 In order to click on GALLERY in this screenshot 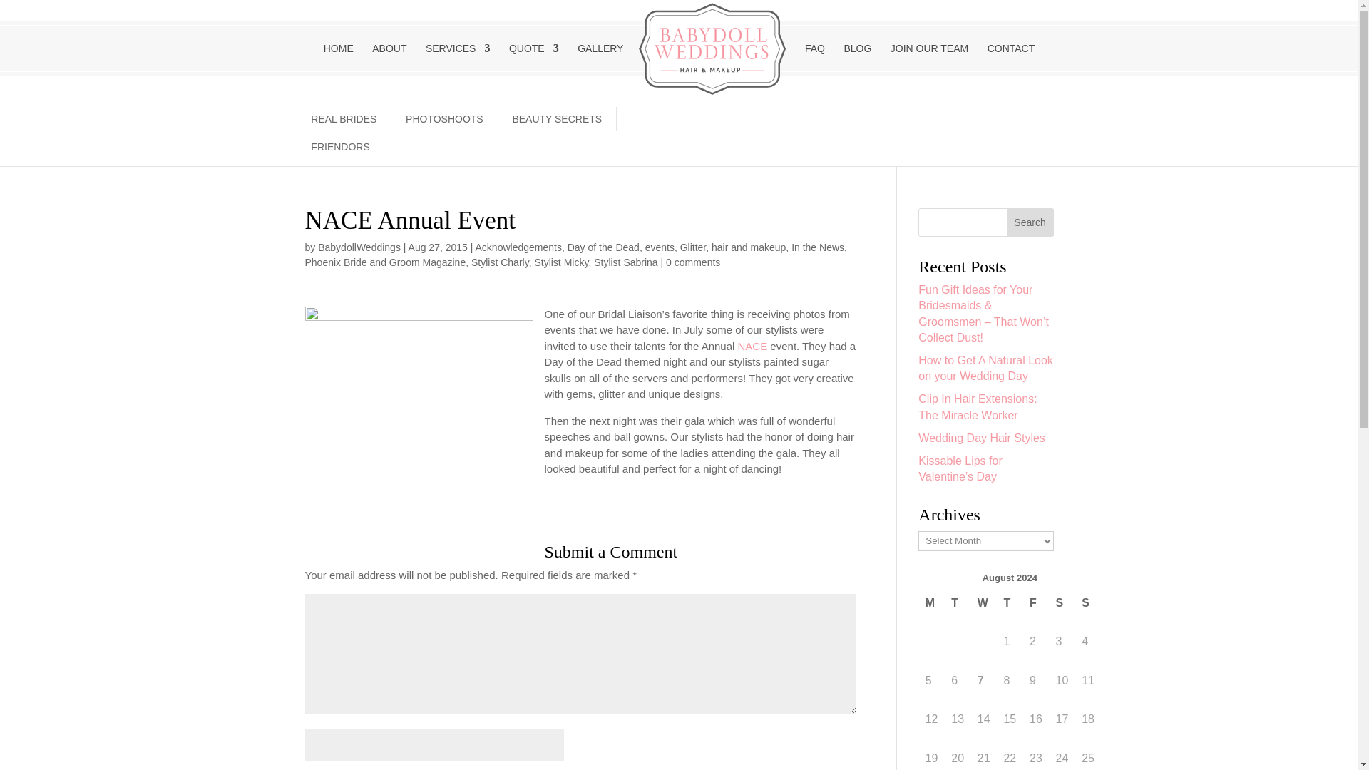, I will do `click(600, 57)`.